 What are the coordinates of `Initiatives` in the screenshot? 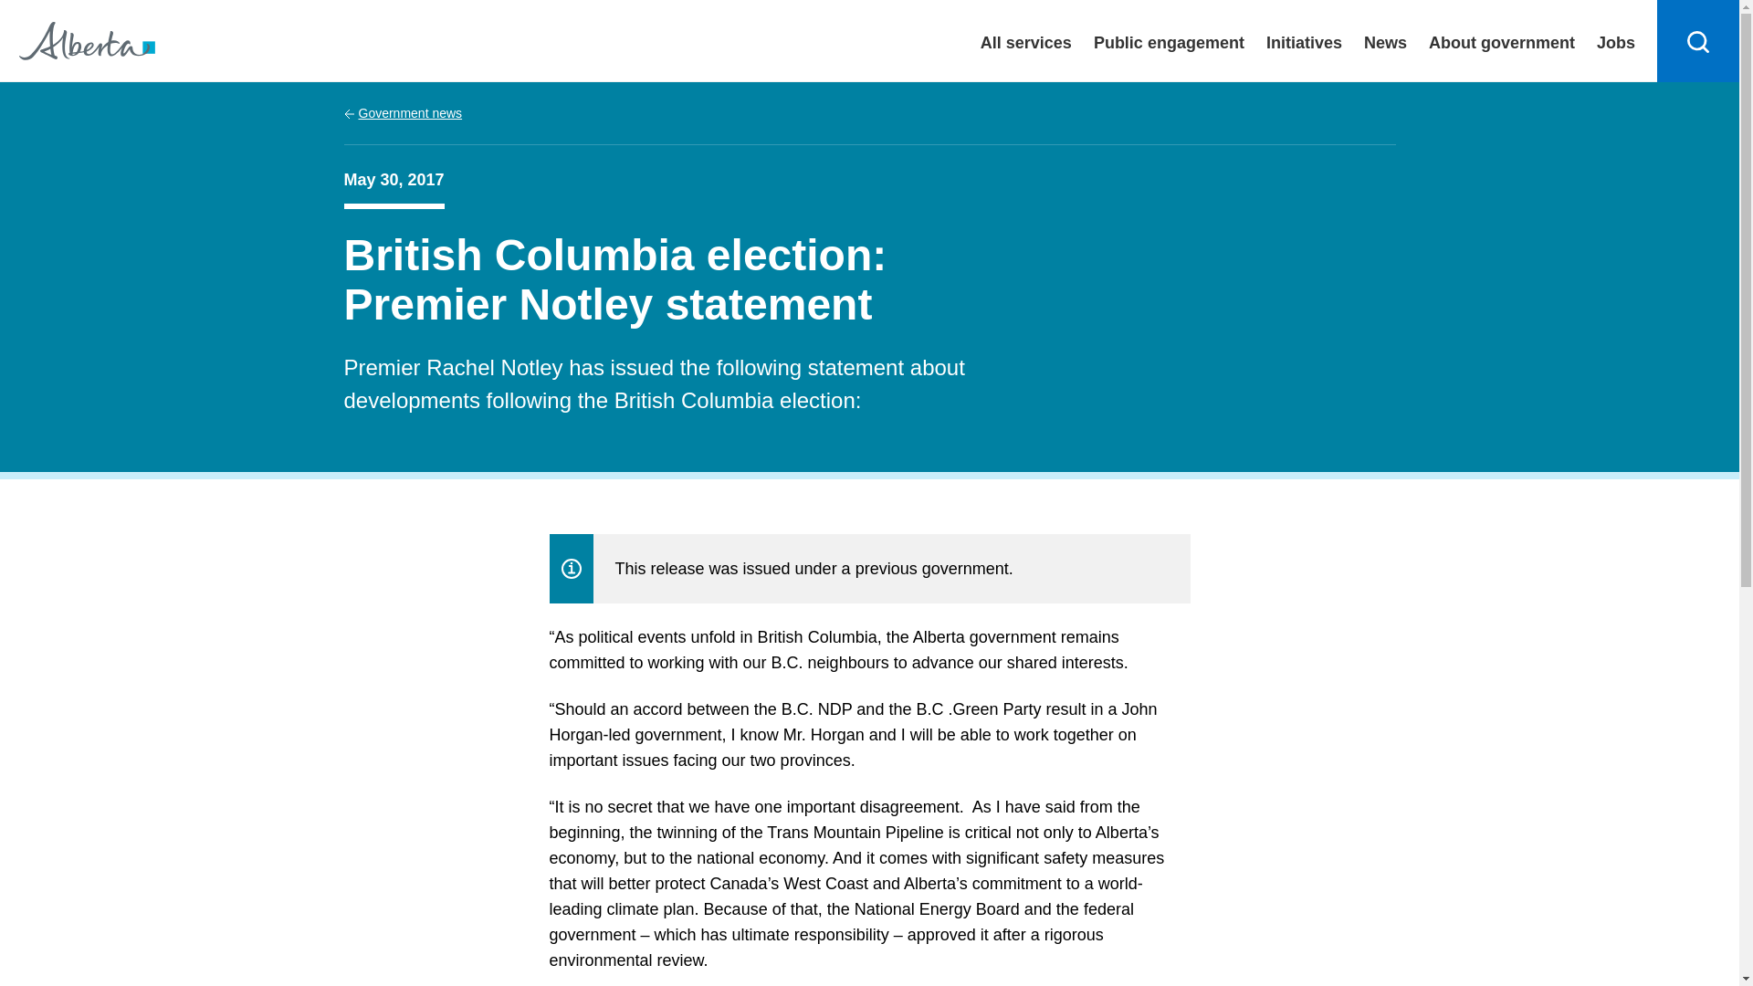 It's located at (1304, 40).